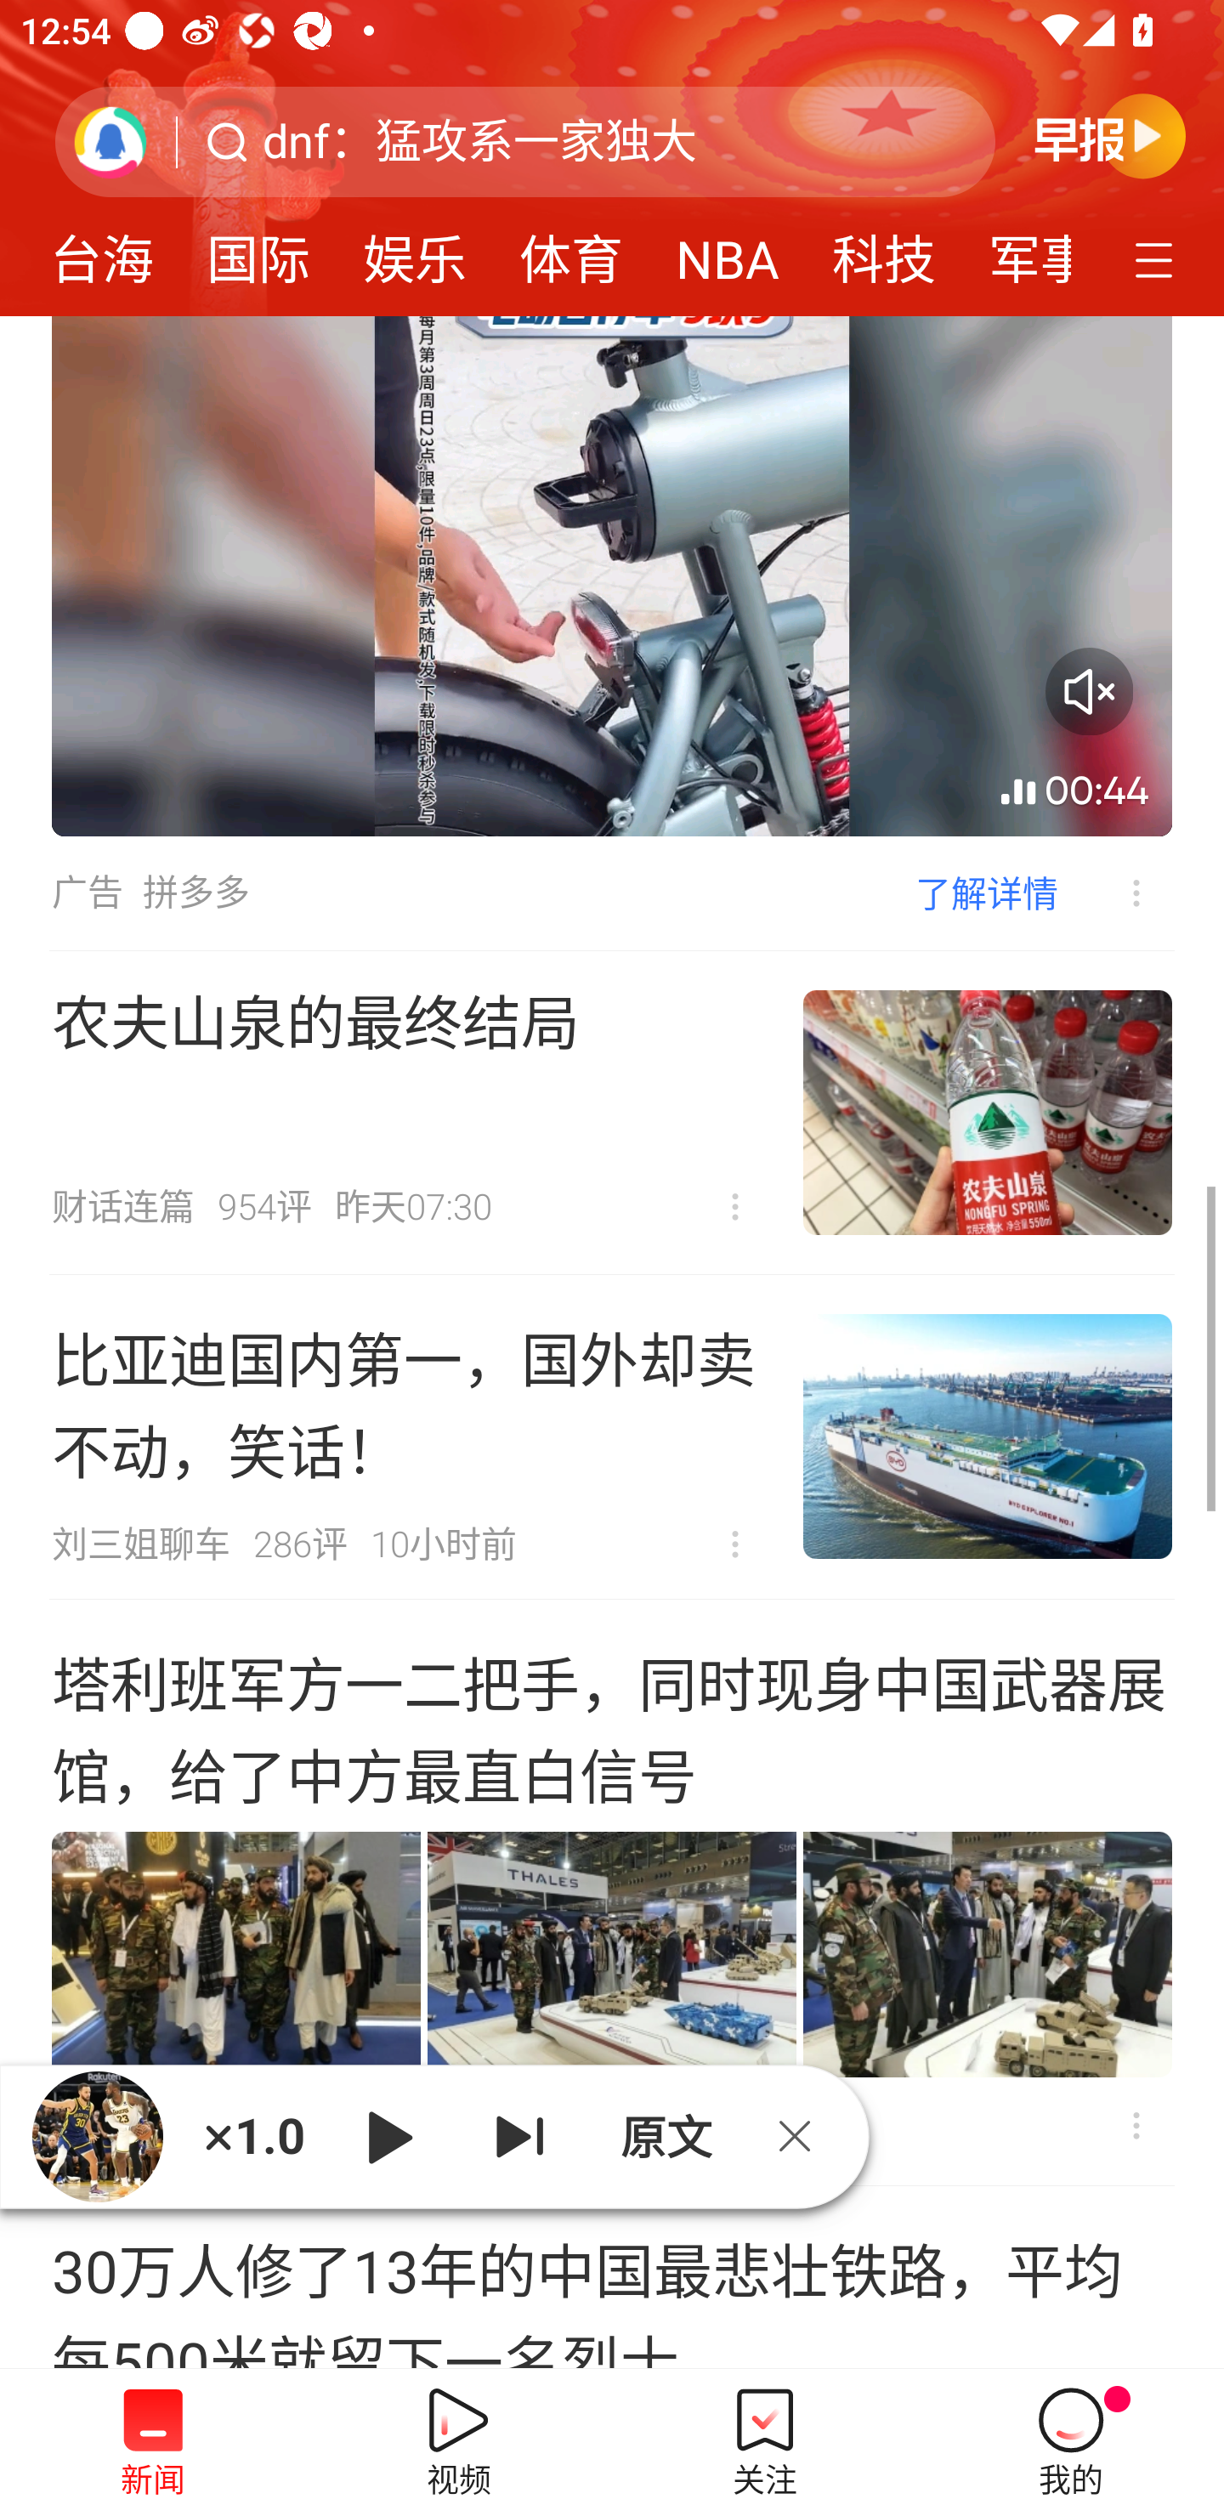 This screenshot has width=1224, height=2516. Describe the element at coordinates (1136, 2125) in the screenshot. I see ` 不感兴趣` at that location.